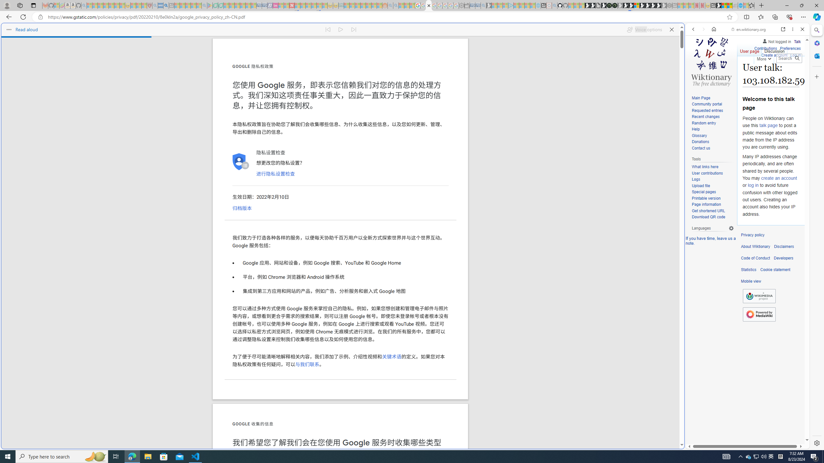 The height and width of the screenshot is (463, 824). What do you see at coordinates (671, 30) in the screenshot?
I see `Close read aloud` at bounding box center [671, 30].